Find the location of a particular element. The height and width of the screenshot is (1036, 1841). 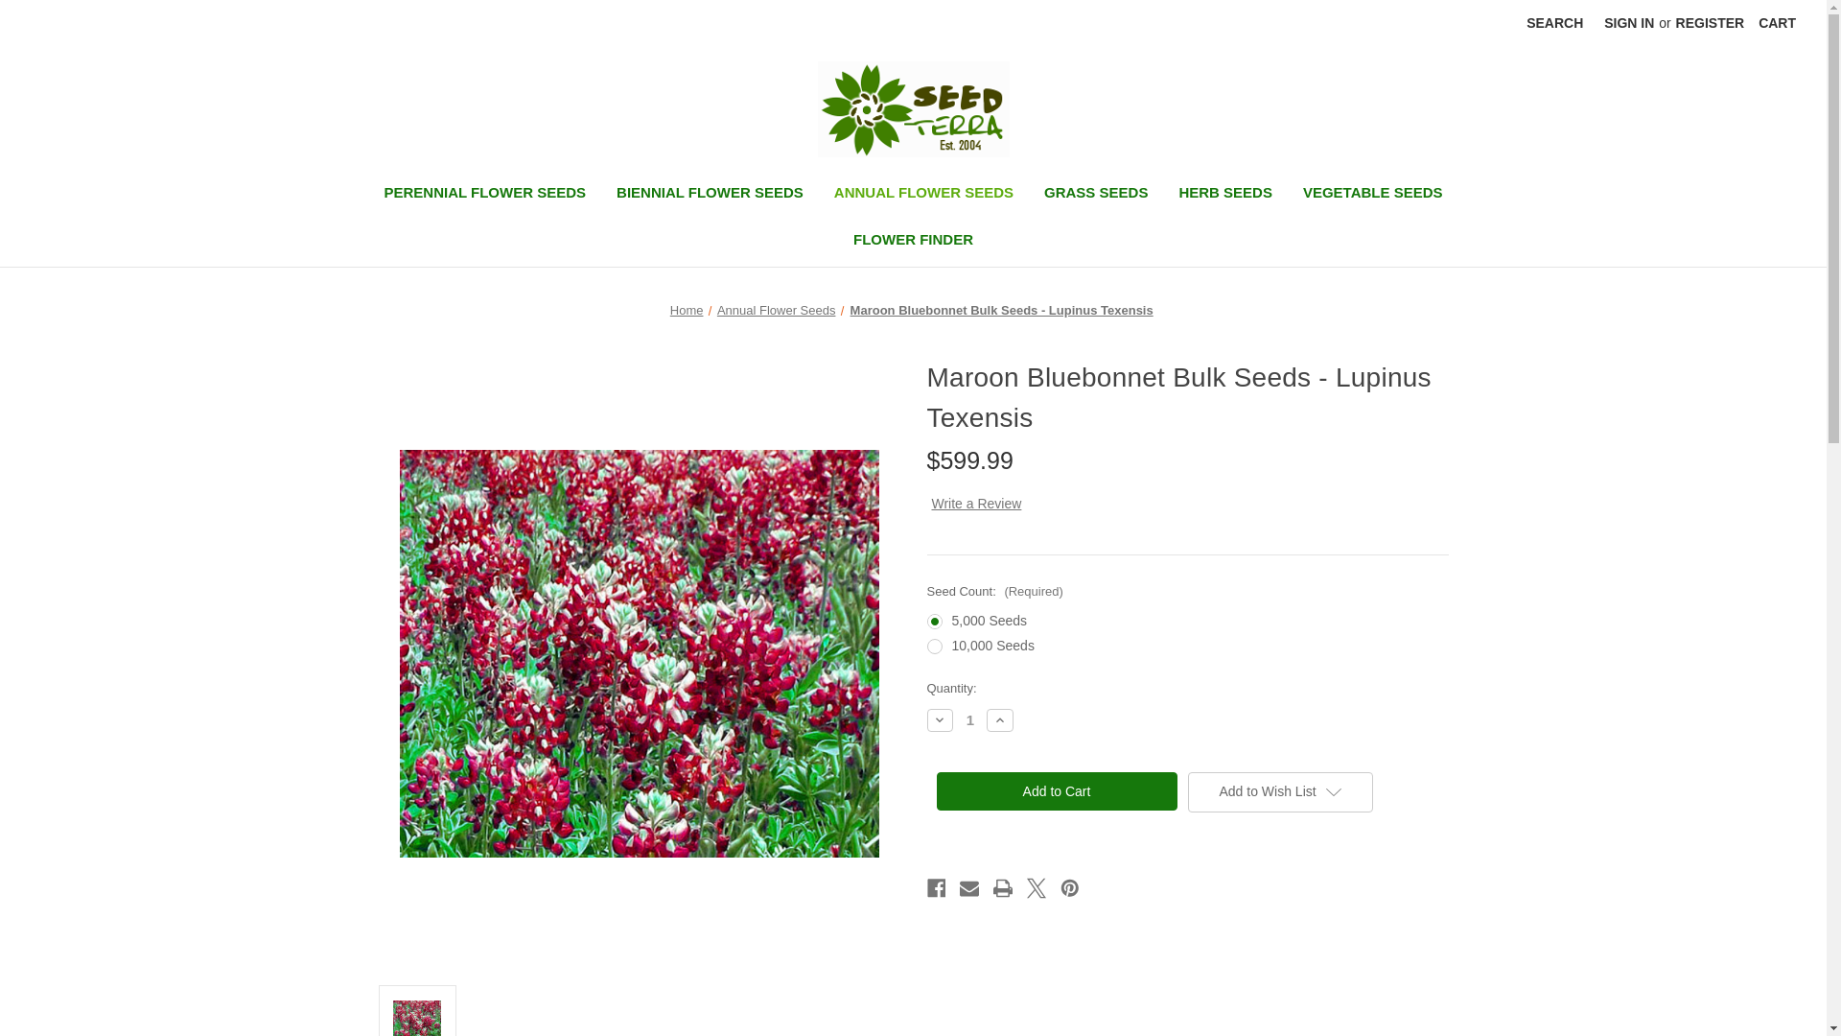

Seed Terra is located at coordinates (913, 109).